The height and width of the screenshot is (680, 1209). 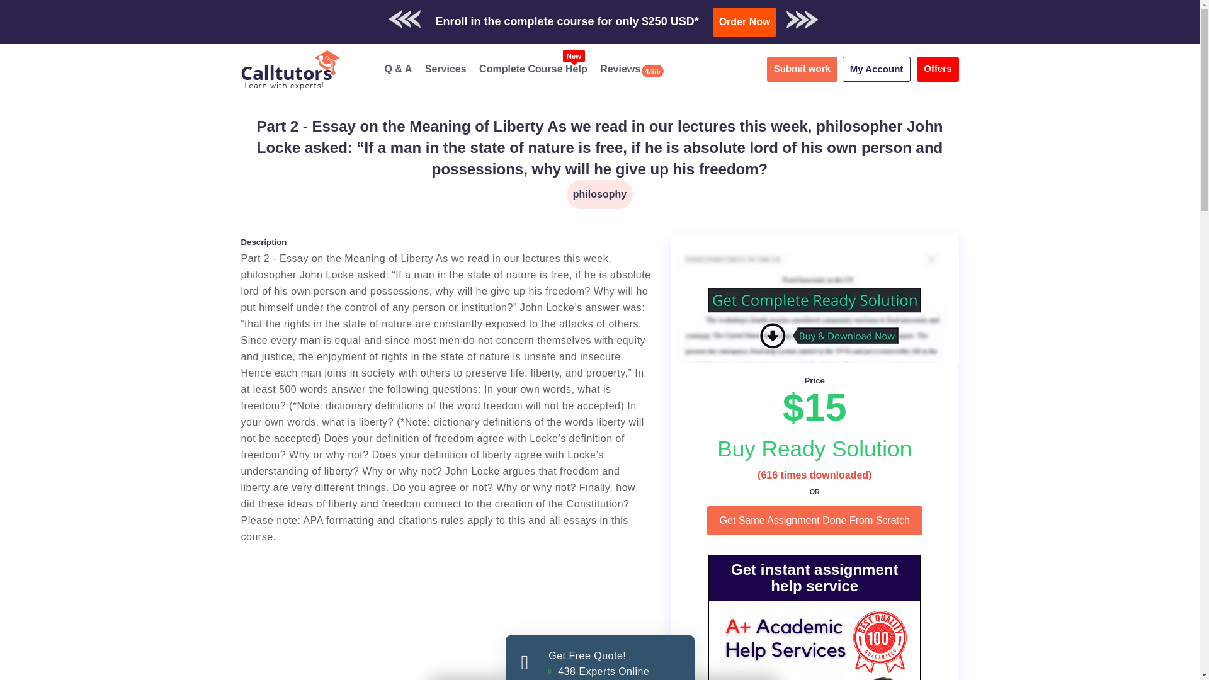 What do you see at coordinates (446, 69) in the screenshot?
I see `Services` at bounding box center [446, 69].